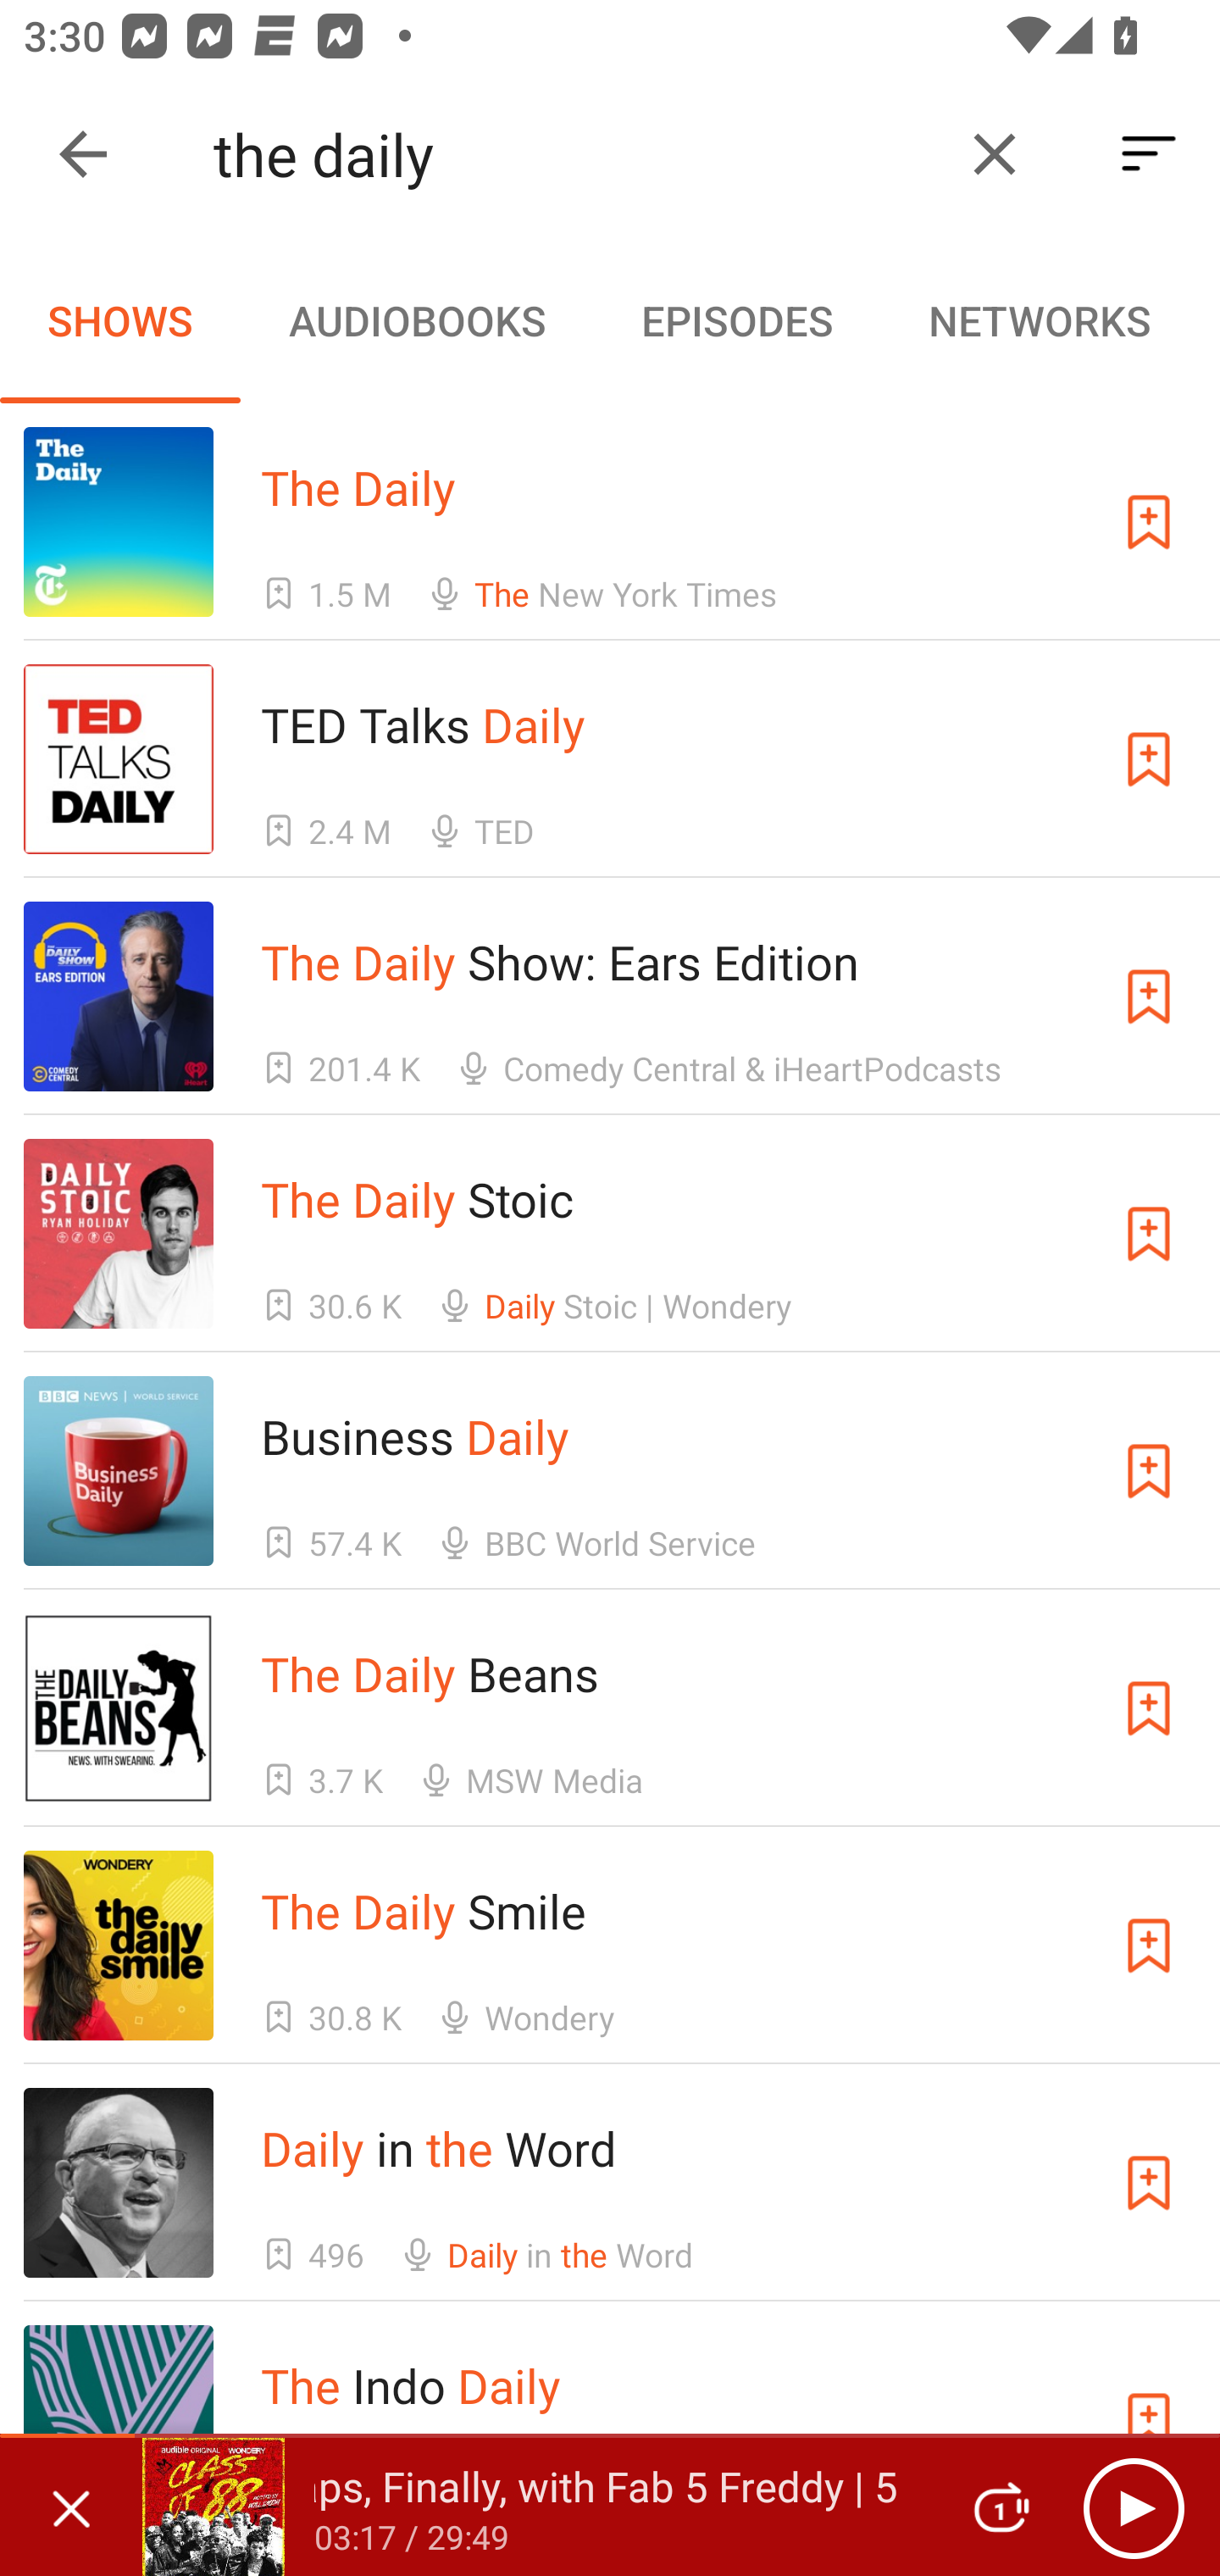  I want to click on EPISODES, so click(736, 320).